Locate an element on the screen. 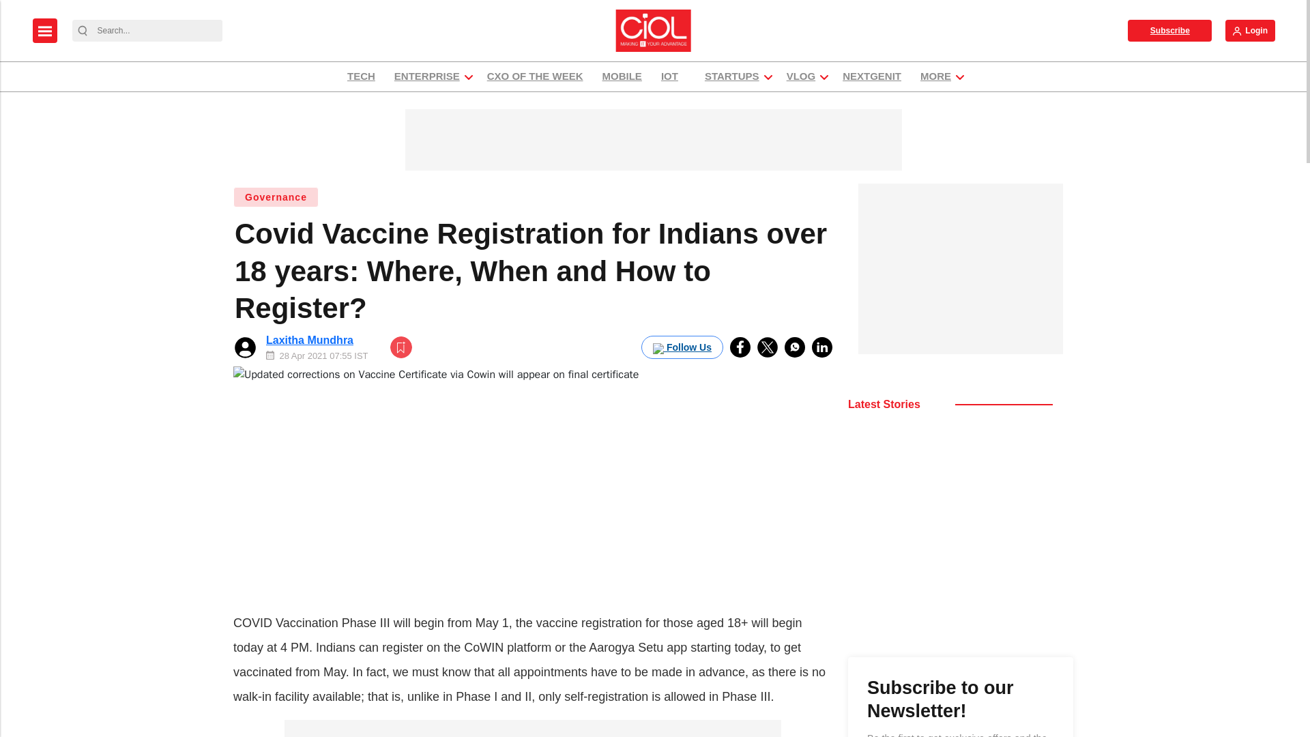  VLOG is located at coordinates (801, 76).